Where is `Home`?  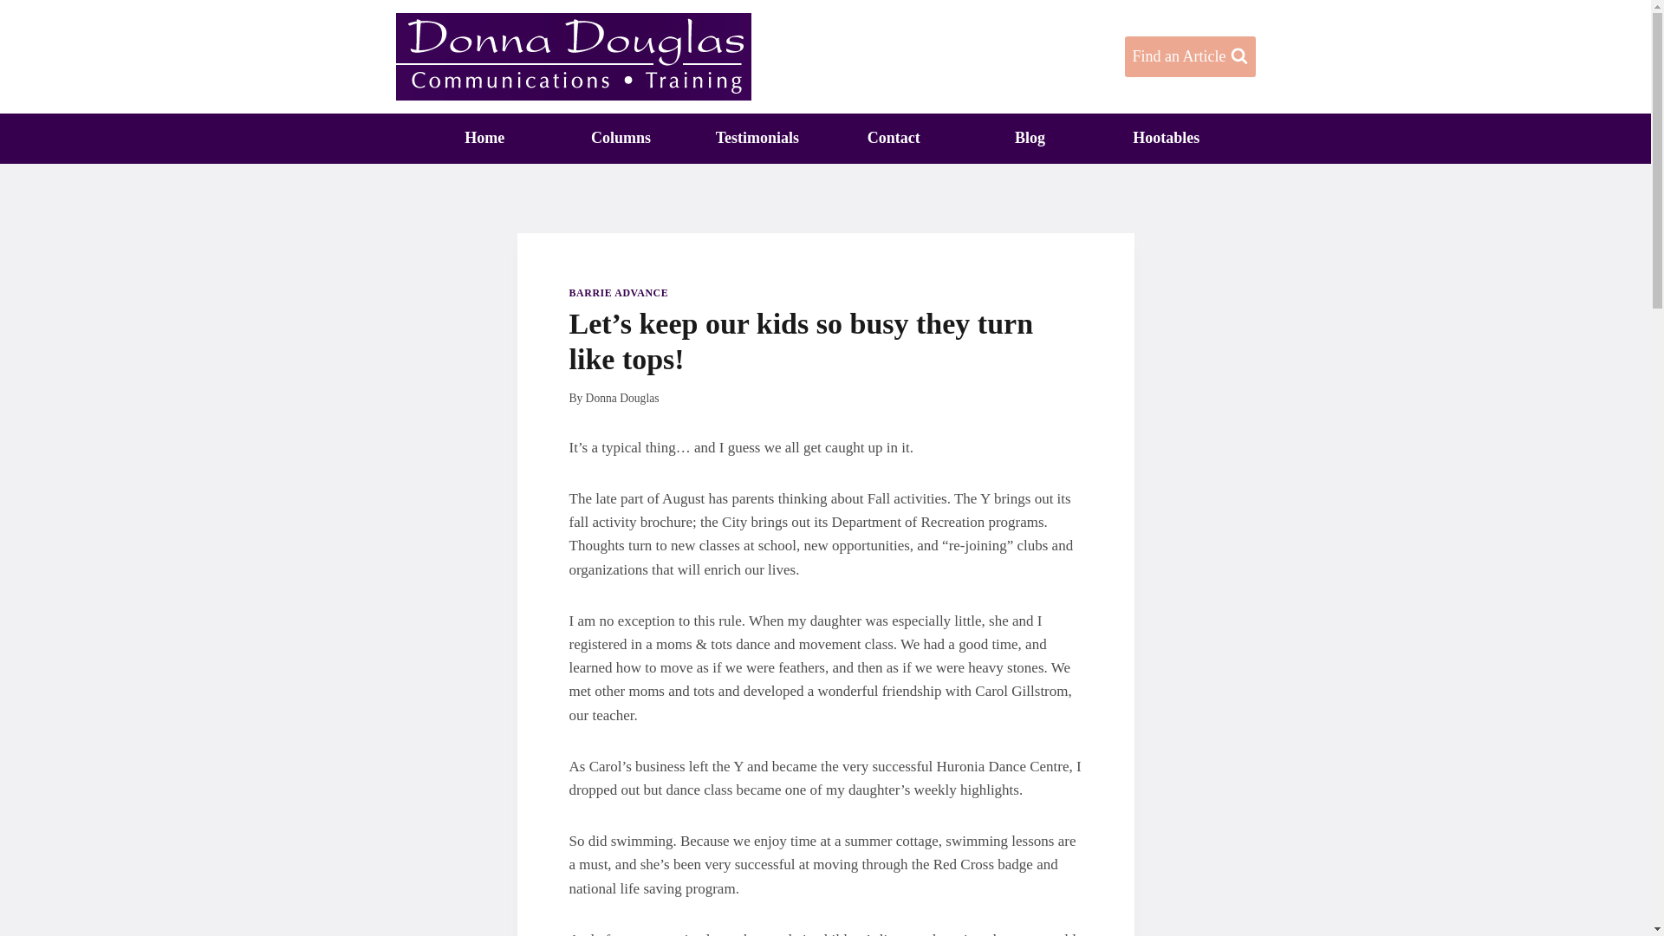 Home is located at coordinates (484, 139).